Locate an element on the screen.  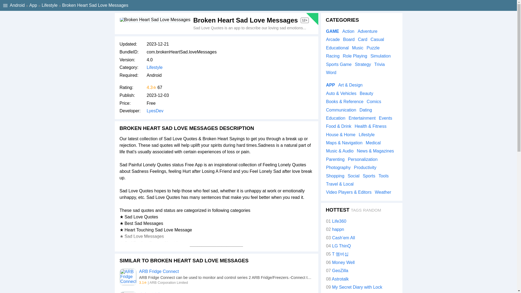
LyesDev is located at coordinates (155, 111).